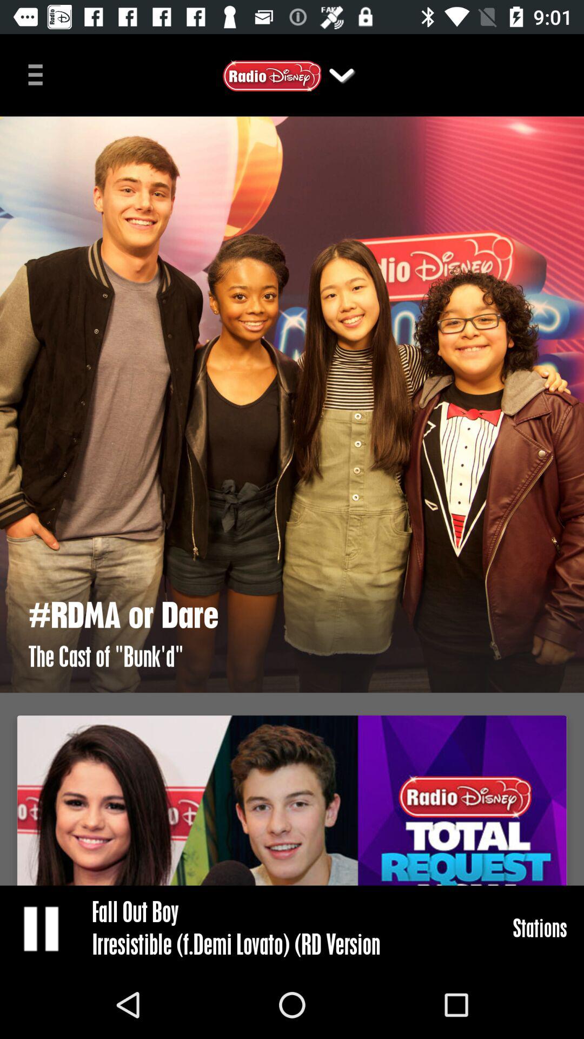 The height and width of the screenshot is (1039, 584). I want to click on click the icon at the top left corner, so click(39, 74).